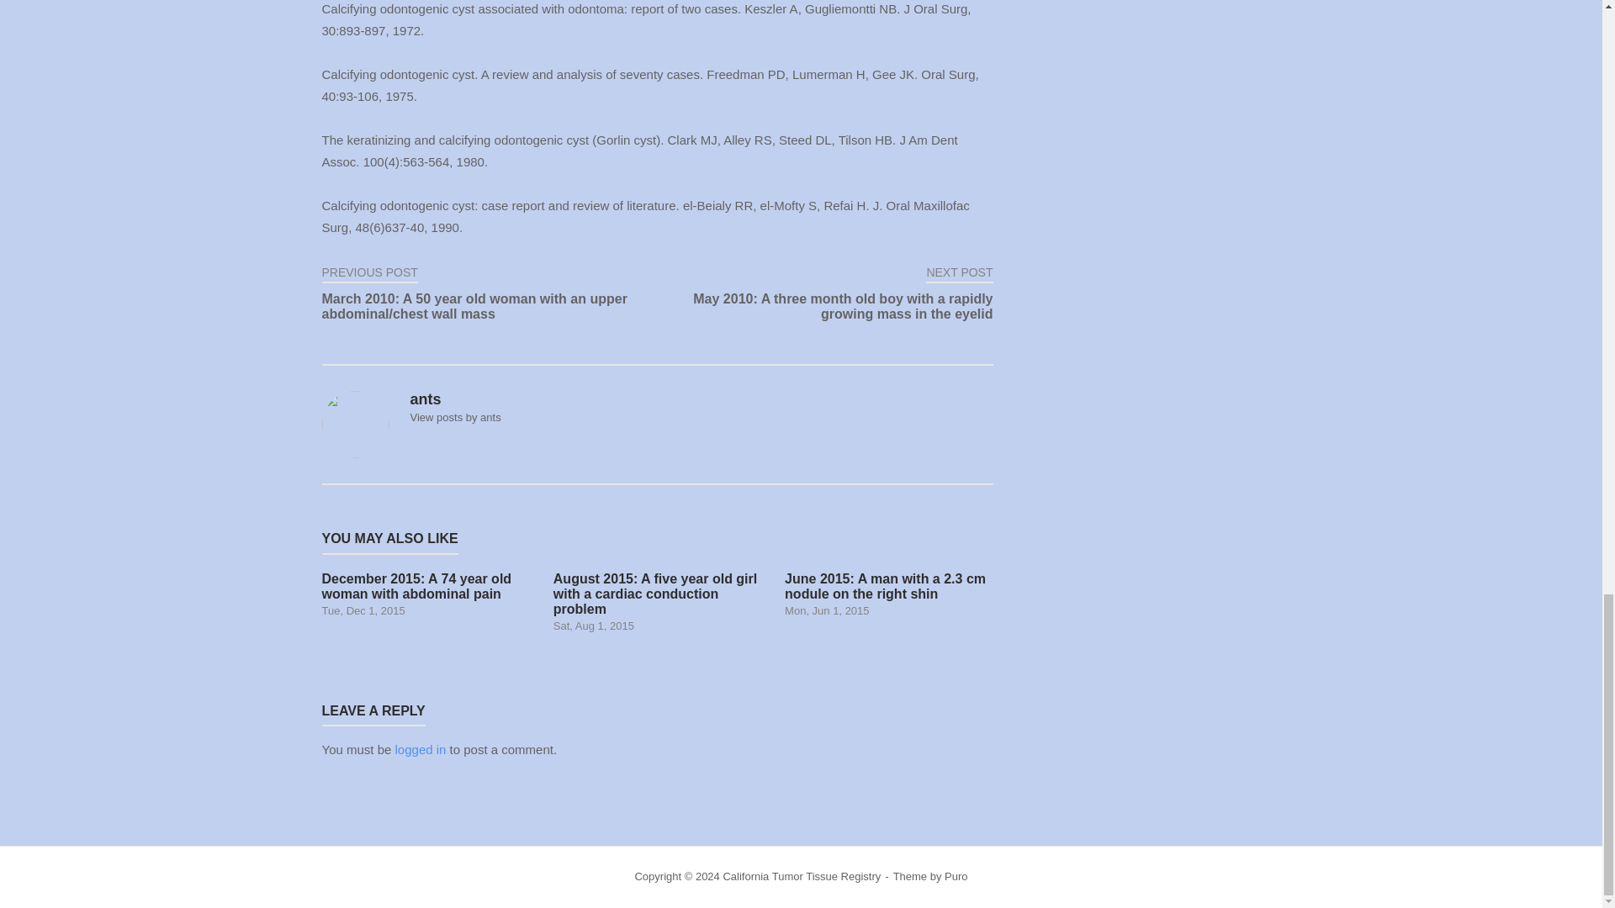 This screenshot has height=908, width=1615. I want to click on View posts by ants, so click(455, 417).